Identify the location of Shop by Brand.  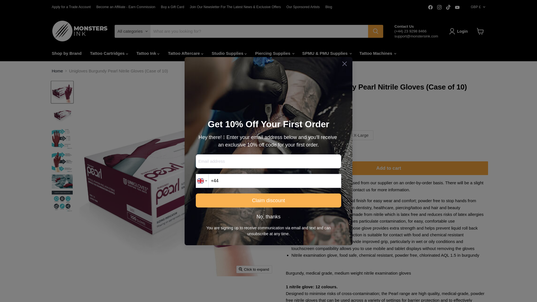
(67, 53).